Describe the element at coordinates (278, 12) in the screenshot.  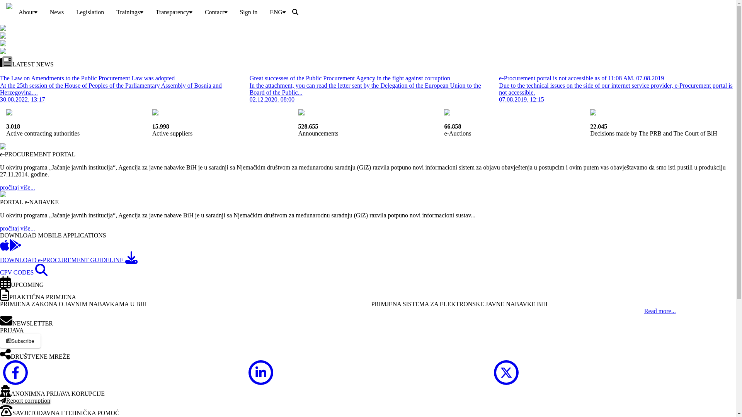
I see `ENG` at that location.